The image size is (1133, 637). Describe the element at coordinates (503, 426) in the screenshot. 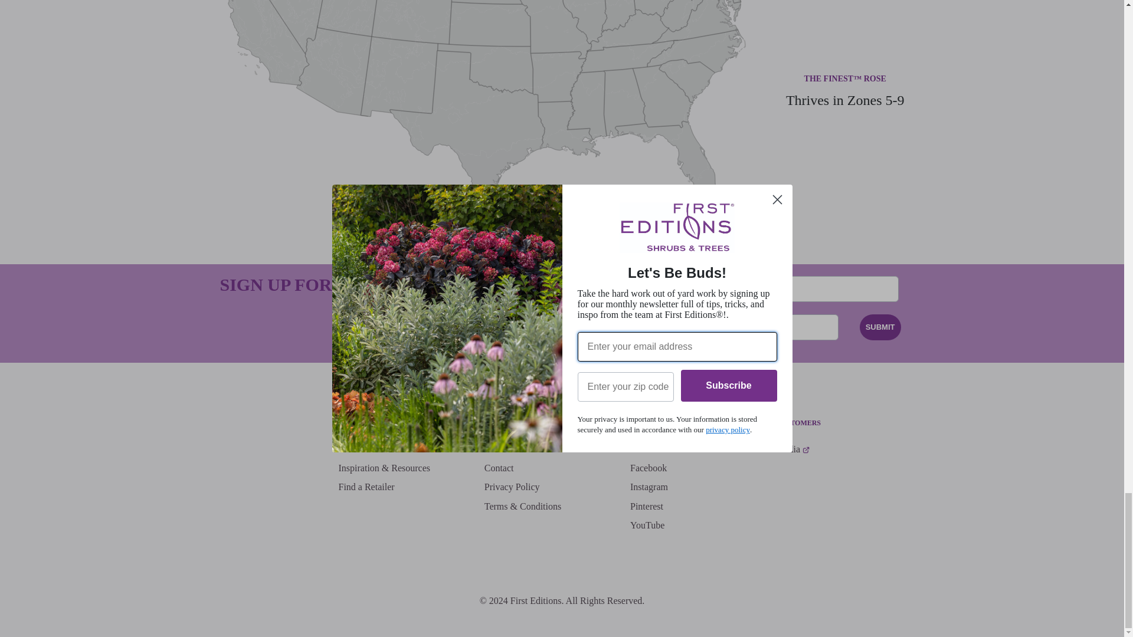

I see `COMPANY` at that location.